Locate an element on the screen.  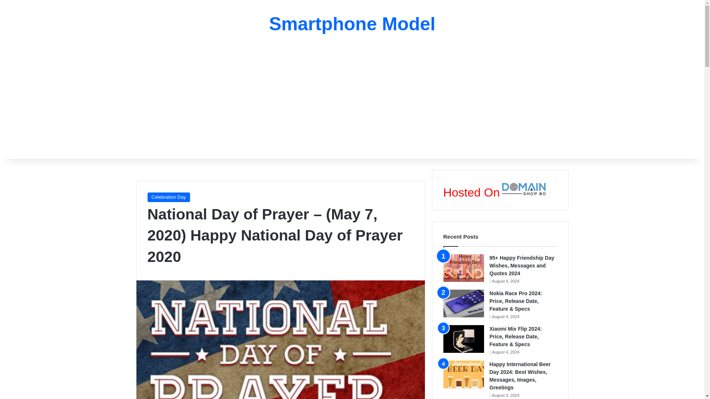
Smartphone Model is located at coordinates (352, 24).